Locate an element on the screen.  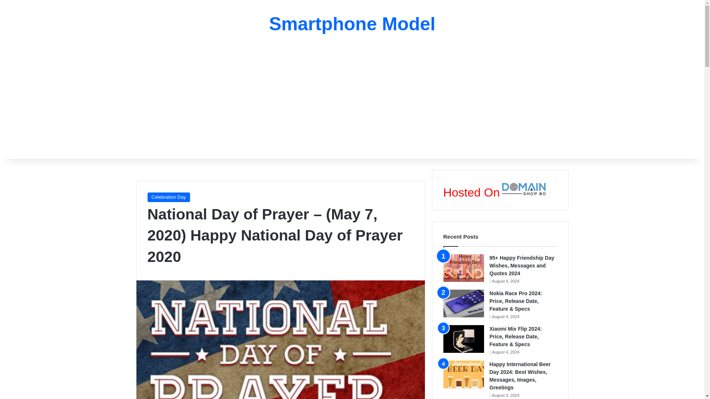
Smartphone Model is located at coordinates (352, 24).